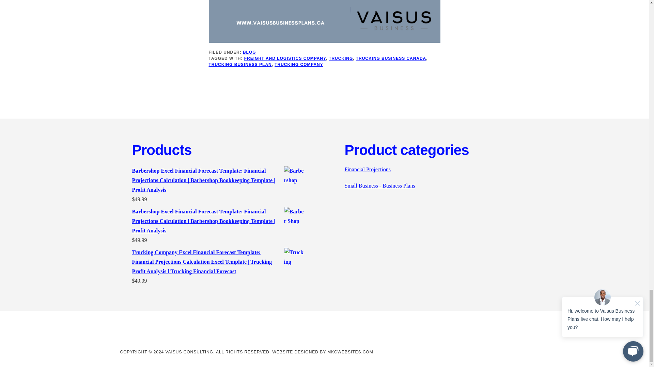  What do you see at coordinates (391, 58) in the screenshot?
I see `TRUCKING BUSINESS CANADA` at bounding box center [391, 58].